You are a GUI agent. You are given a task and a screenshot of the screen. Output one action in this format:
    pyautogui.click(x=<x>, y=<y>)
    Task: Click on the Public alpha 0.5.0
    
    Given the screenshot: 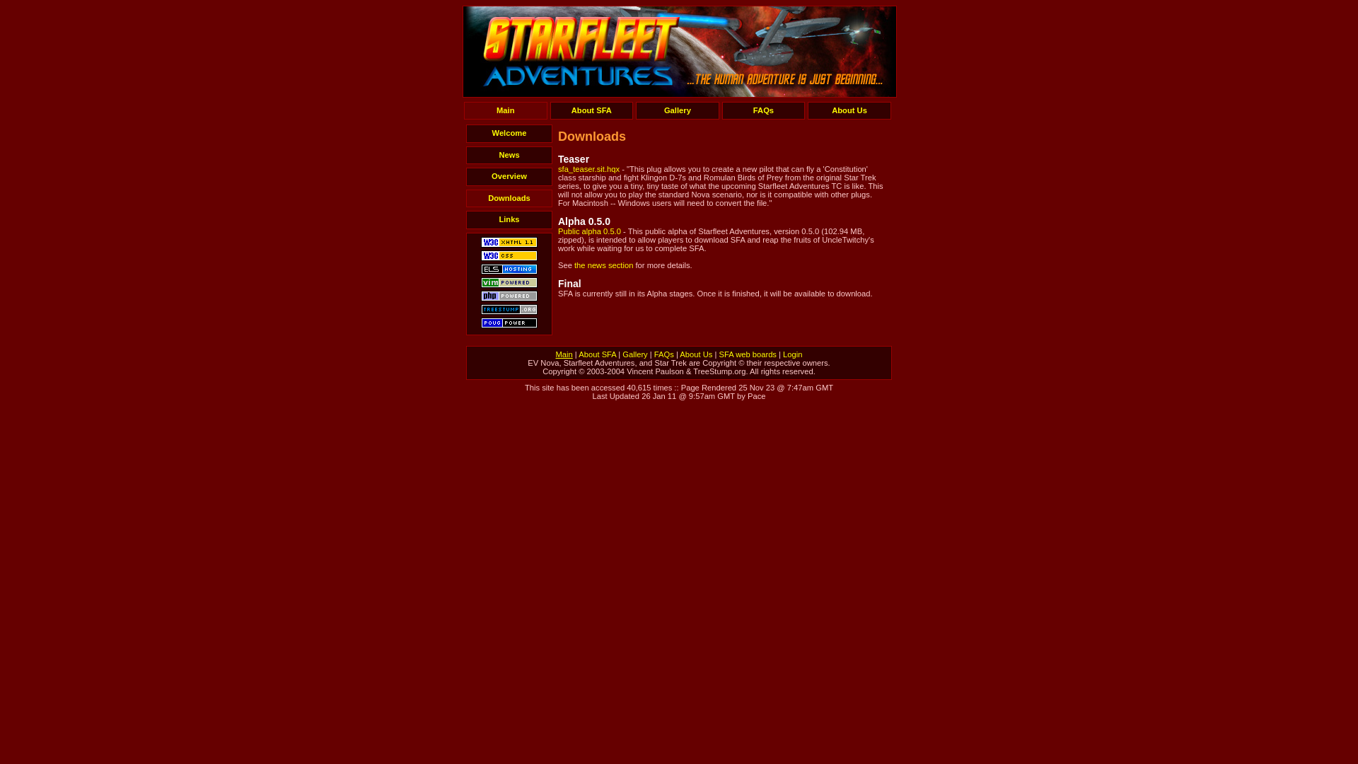 What is the action you would take?
    pyautogui.click(x=590, y=231)
    